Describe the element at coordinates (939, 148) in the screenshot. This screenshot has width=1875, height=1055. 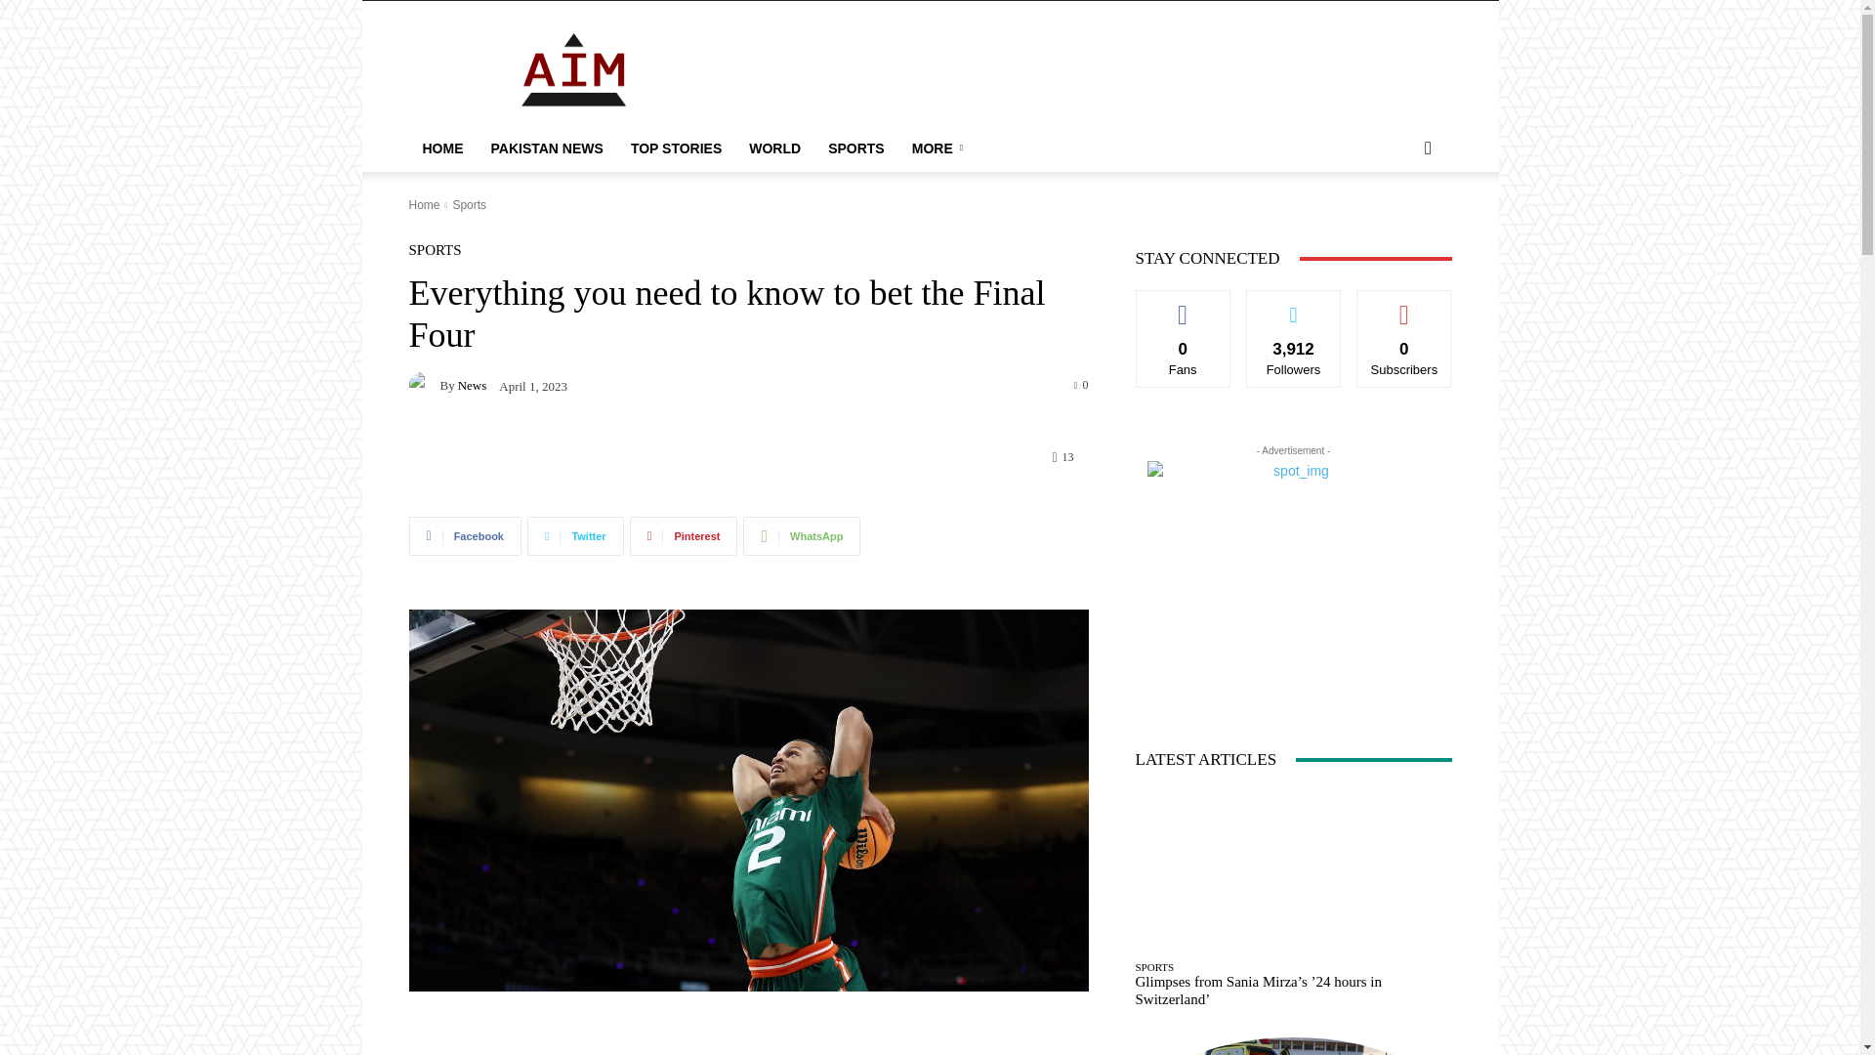
I see `MORE` at that location.